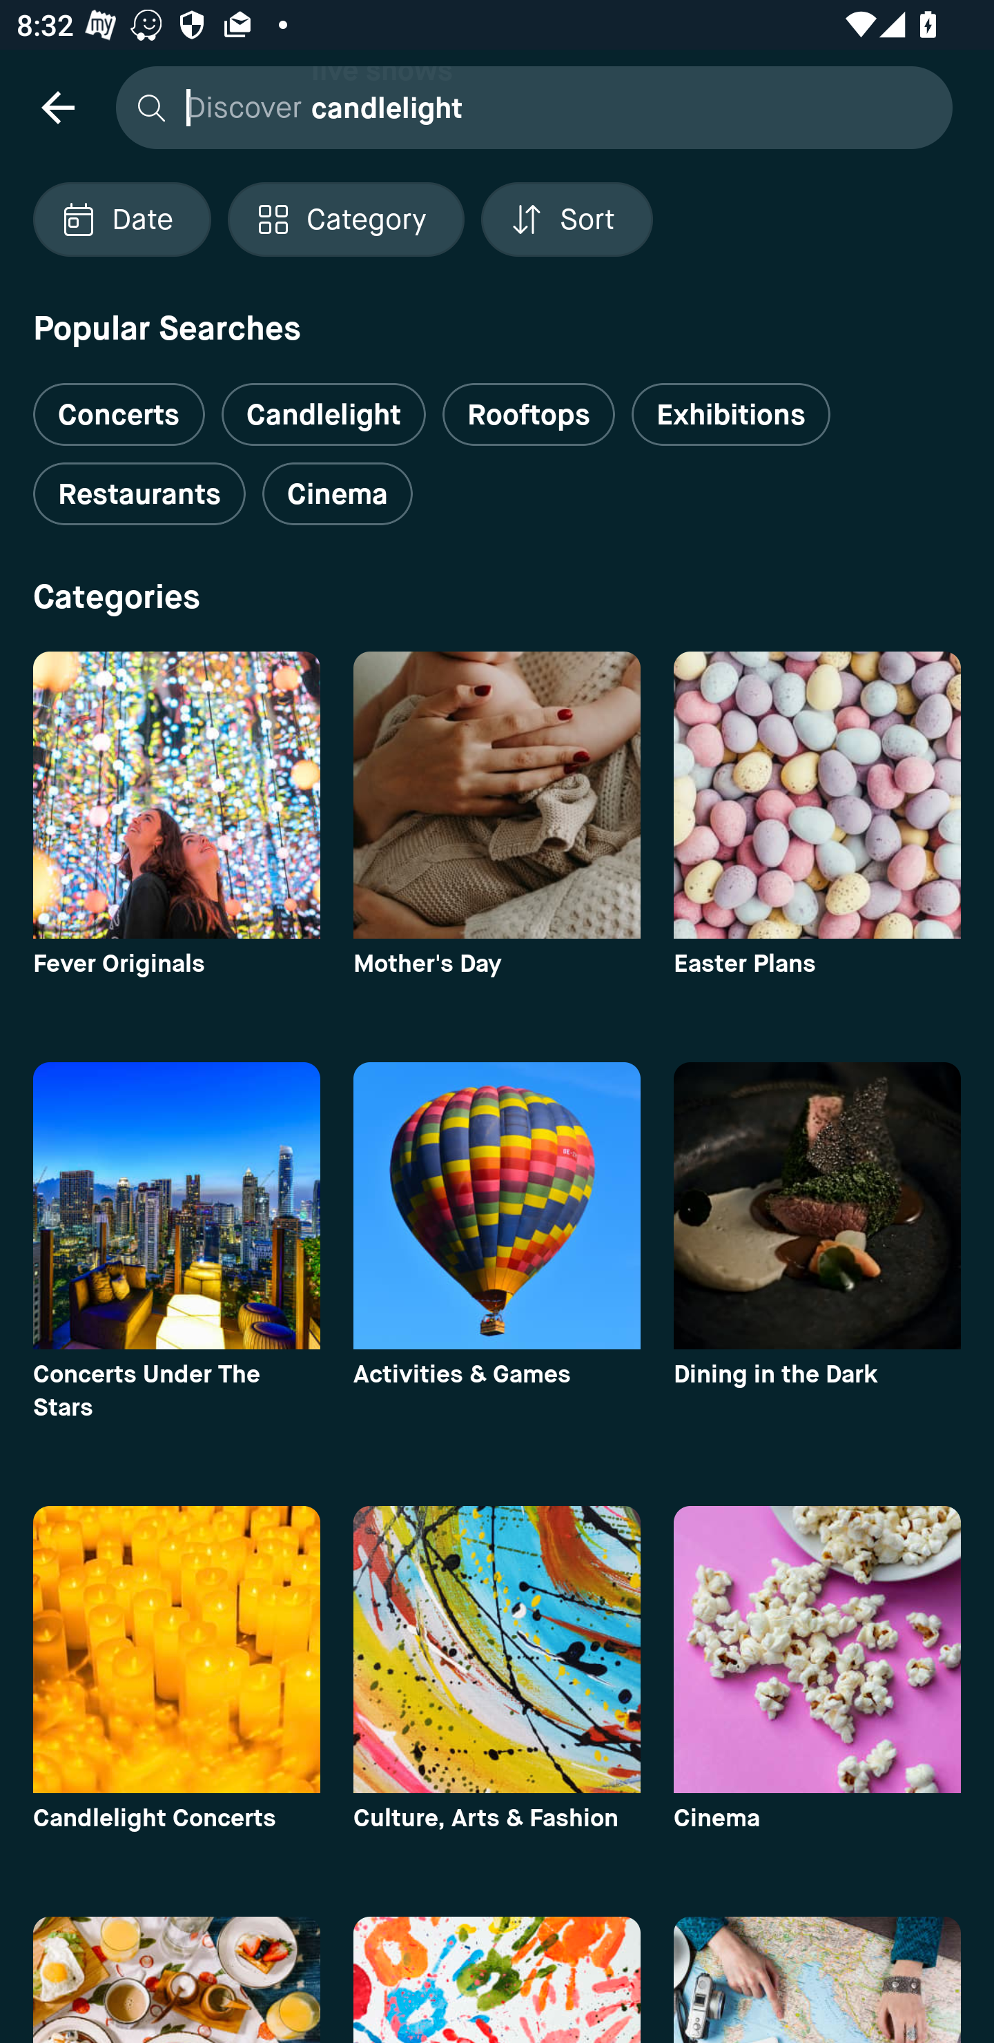 Image resolution: width=994 pixels, height=2043 pixels. What do you see at coordinates (497, 1650) in the screenshot?
I see `category image` at bounding box center [497, 1650].